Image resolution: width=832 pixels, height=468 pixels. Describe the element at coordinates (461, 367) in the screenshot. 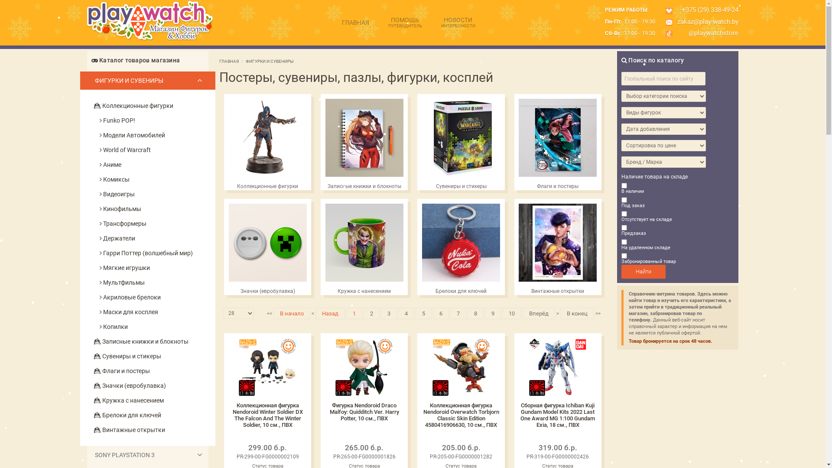

I see `Japanese product` at that location.